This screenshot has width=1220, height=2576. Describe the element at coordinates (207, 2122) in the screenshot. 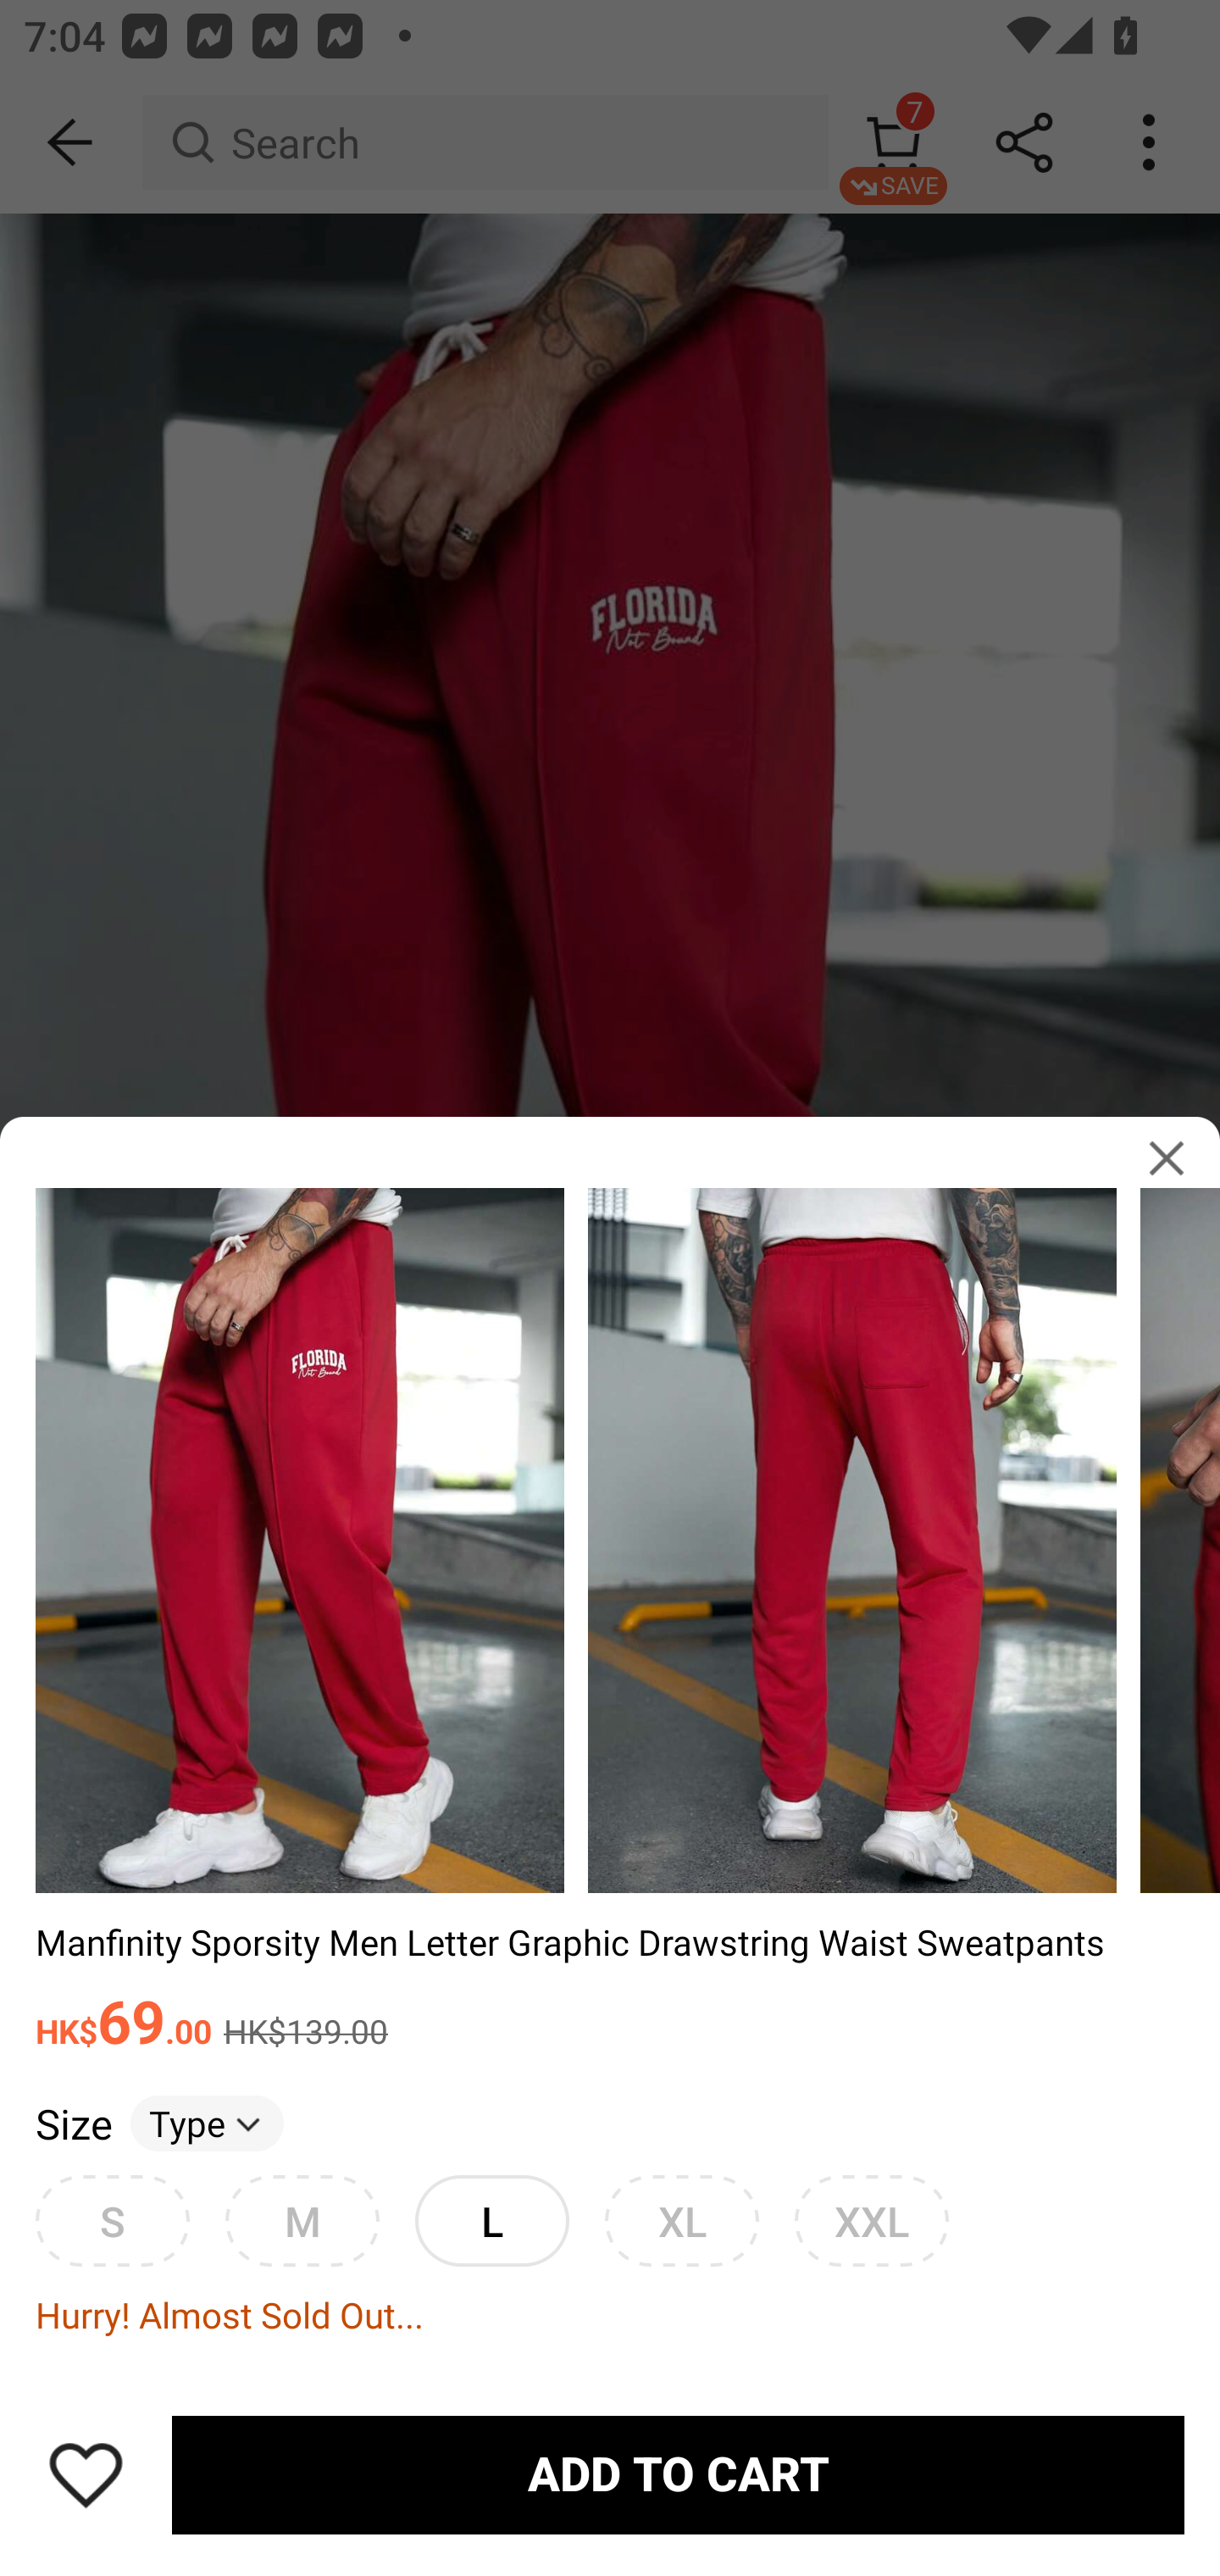

I see `Type` at that location.